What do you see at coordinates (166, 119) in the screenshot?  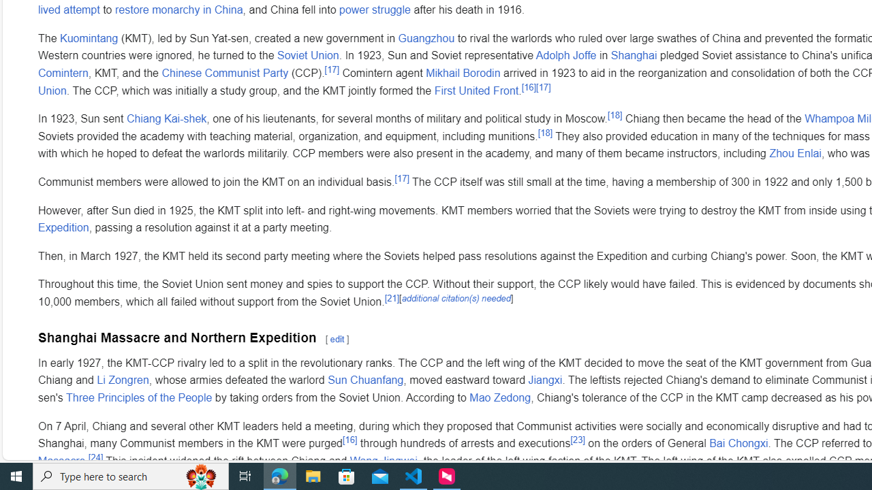 I see `Chiang Kai-shek` at bounding box center [166, 119].